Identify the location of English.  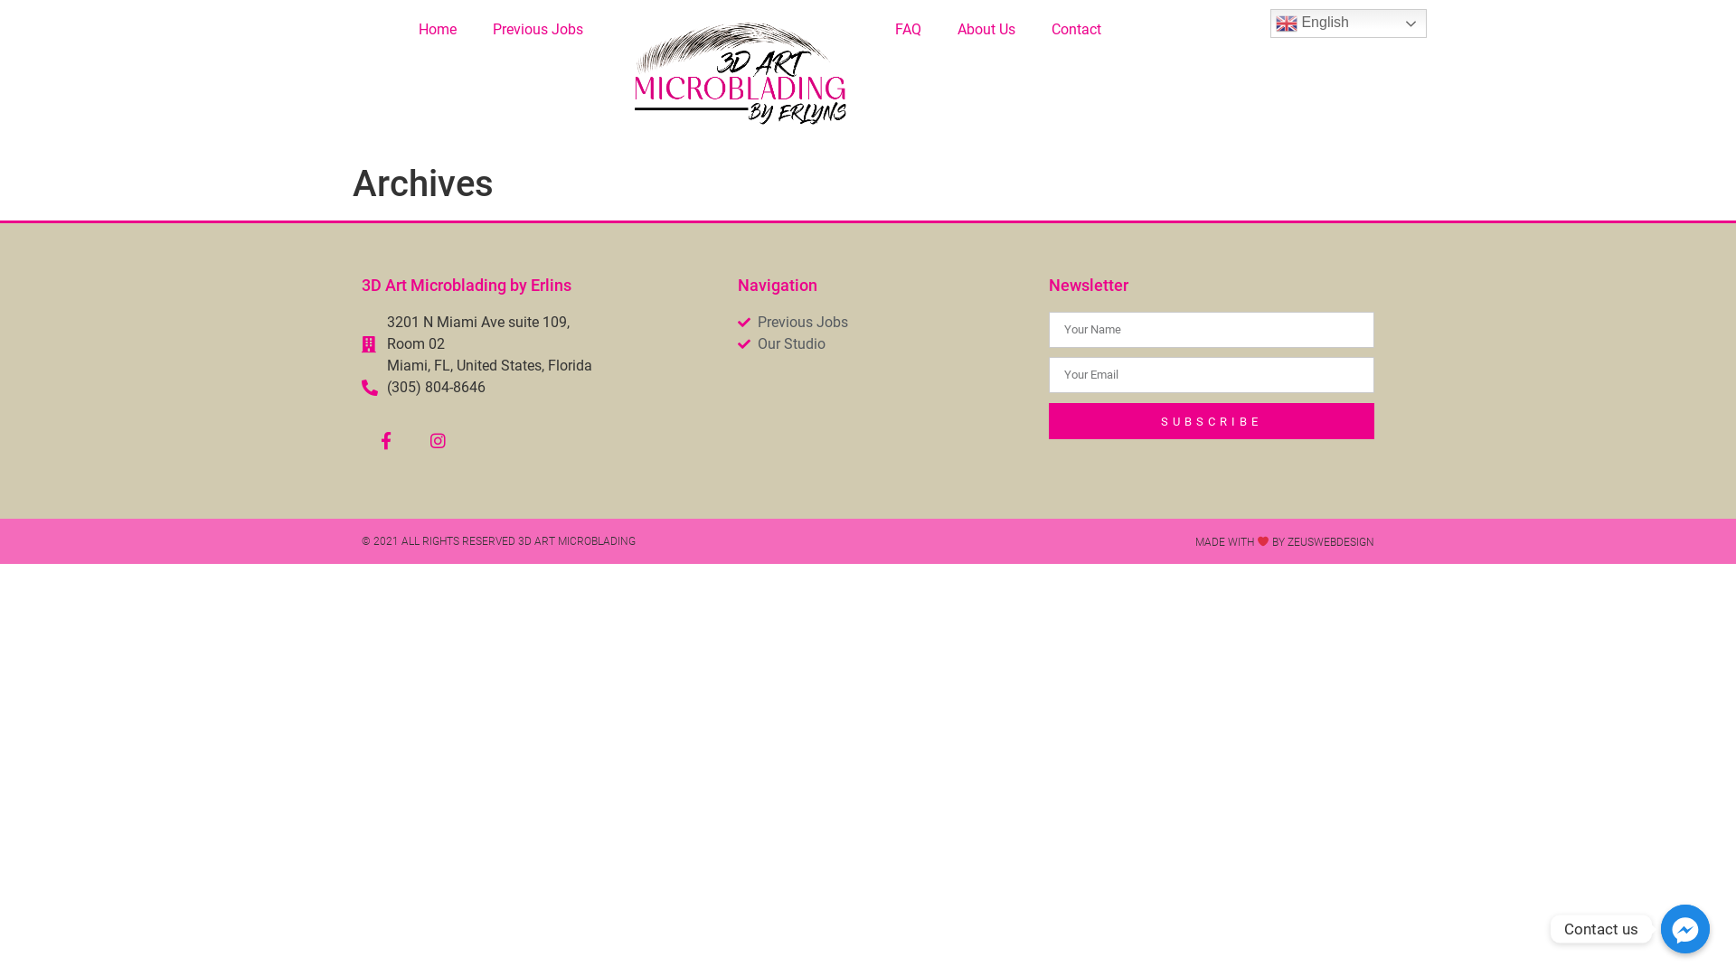
(1349, 23).